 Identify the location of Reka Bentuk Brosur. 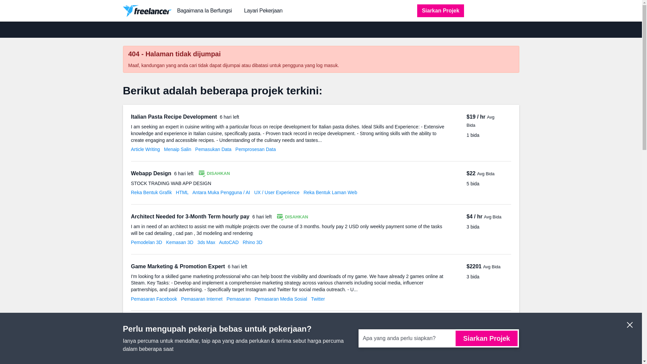
(152, 355).